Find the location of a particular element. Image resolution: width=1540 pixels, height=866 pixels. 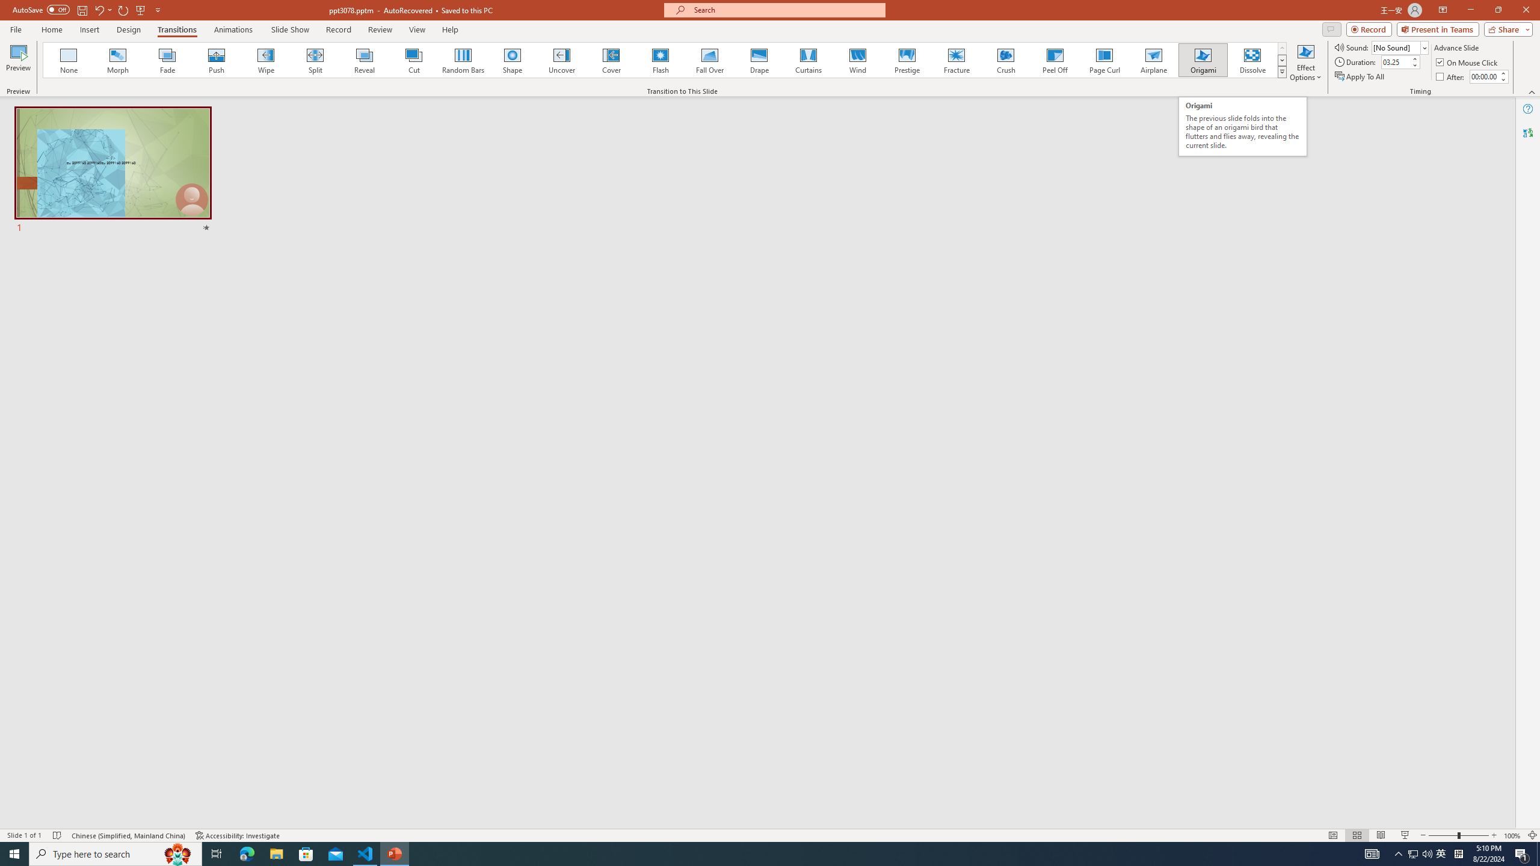

Apply To All is located at coordinates (1361, 77).